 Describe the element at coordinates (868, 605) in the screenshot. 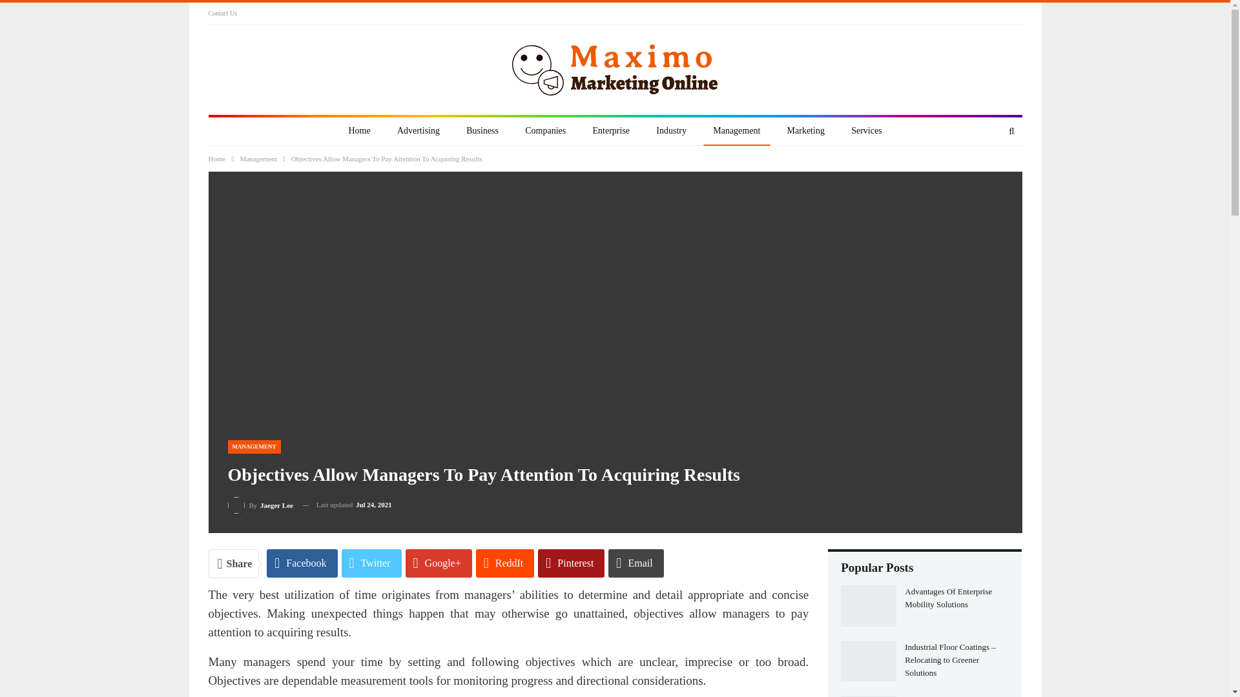

I see `Advantages Of Enterprise Mobility Solutions` at that location.